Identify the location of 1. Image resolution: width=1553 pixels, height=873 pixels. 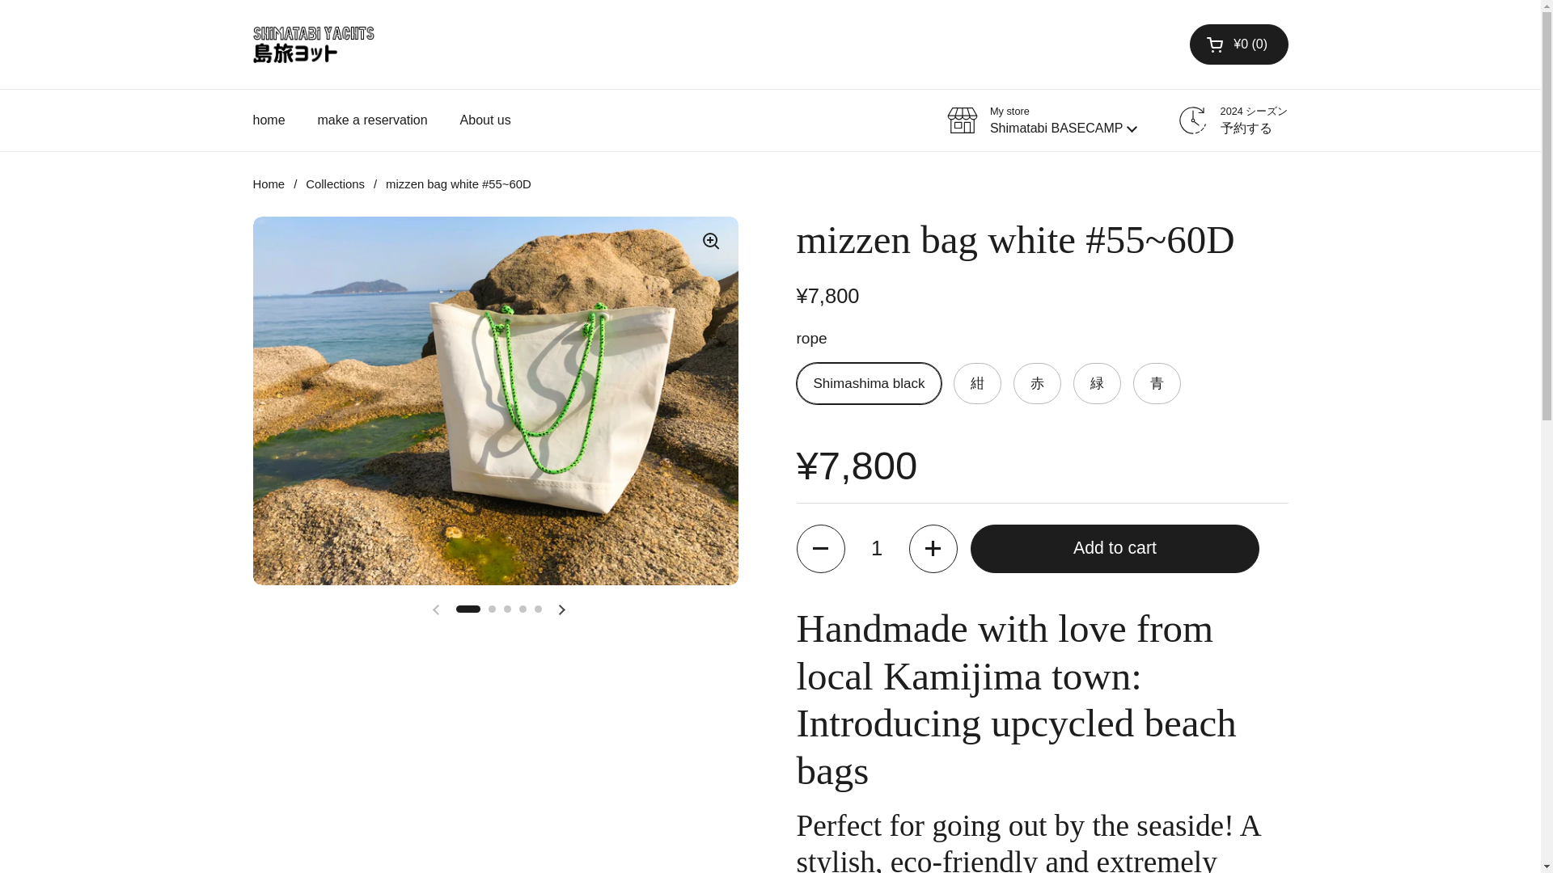
(877, 548).